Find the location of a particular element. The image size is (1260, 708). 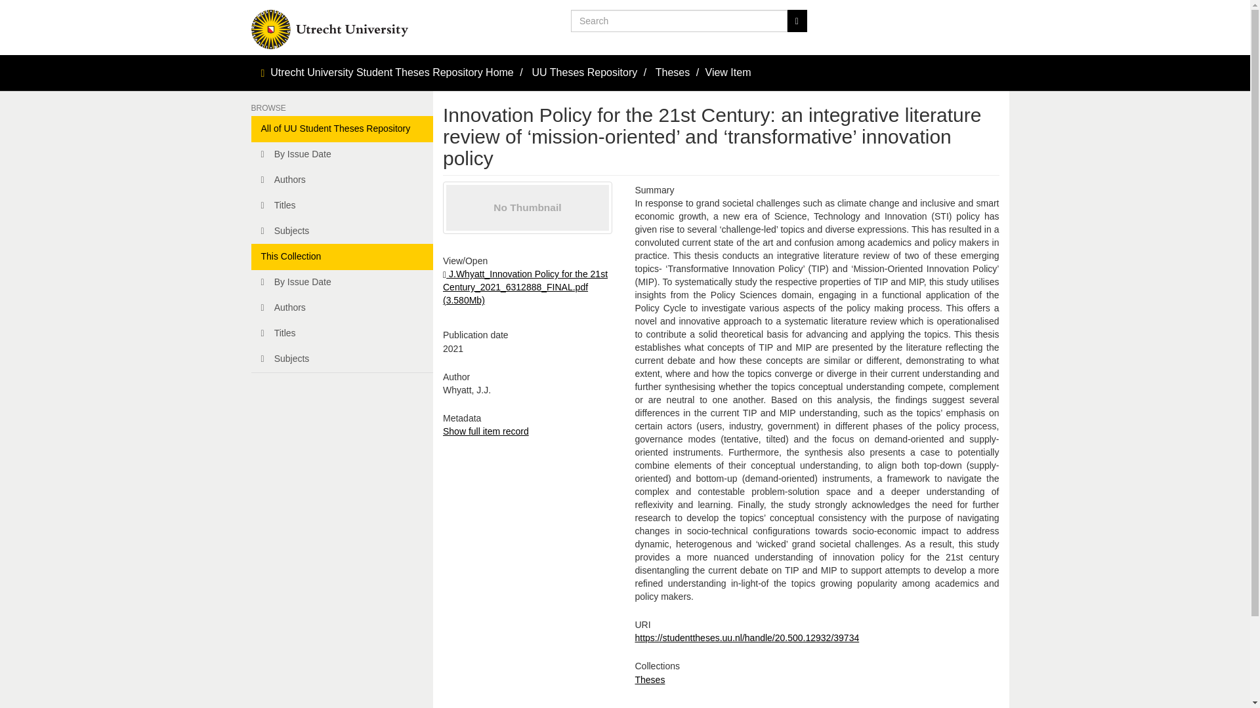

Authors is located at coordinates (342, 308).